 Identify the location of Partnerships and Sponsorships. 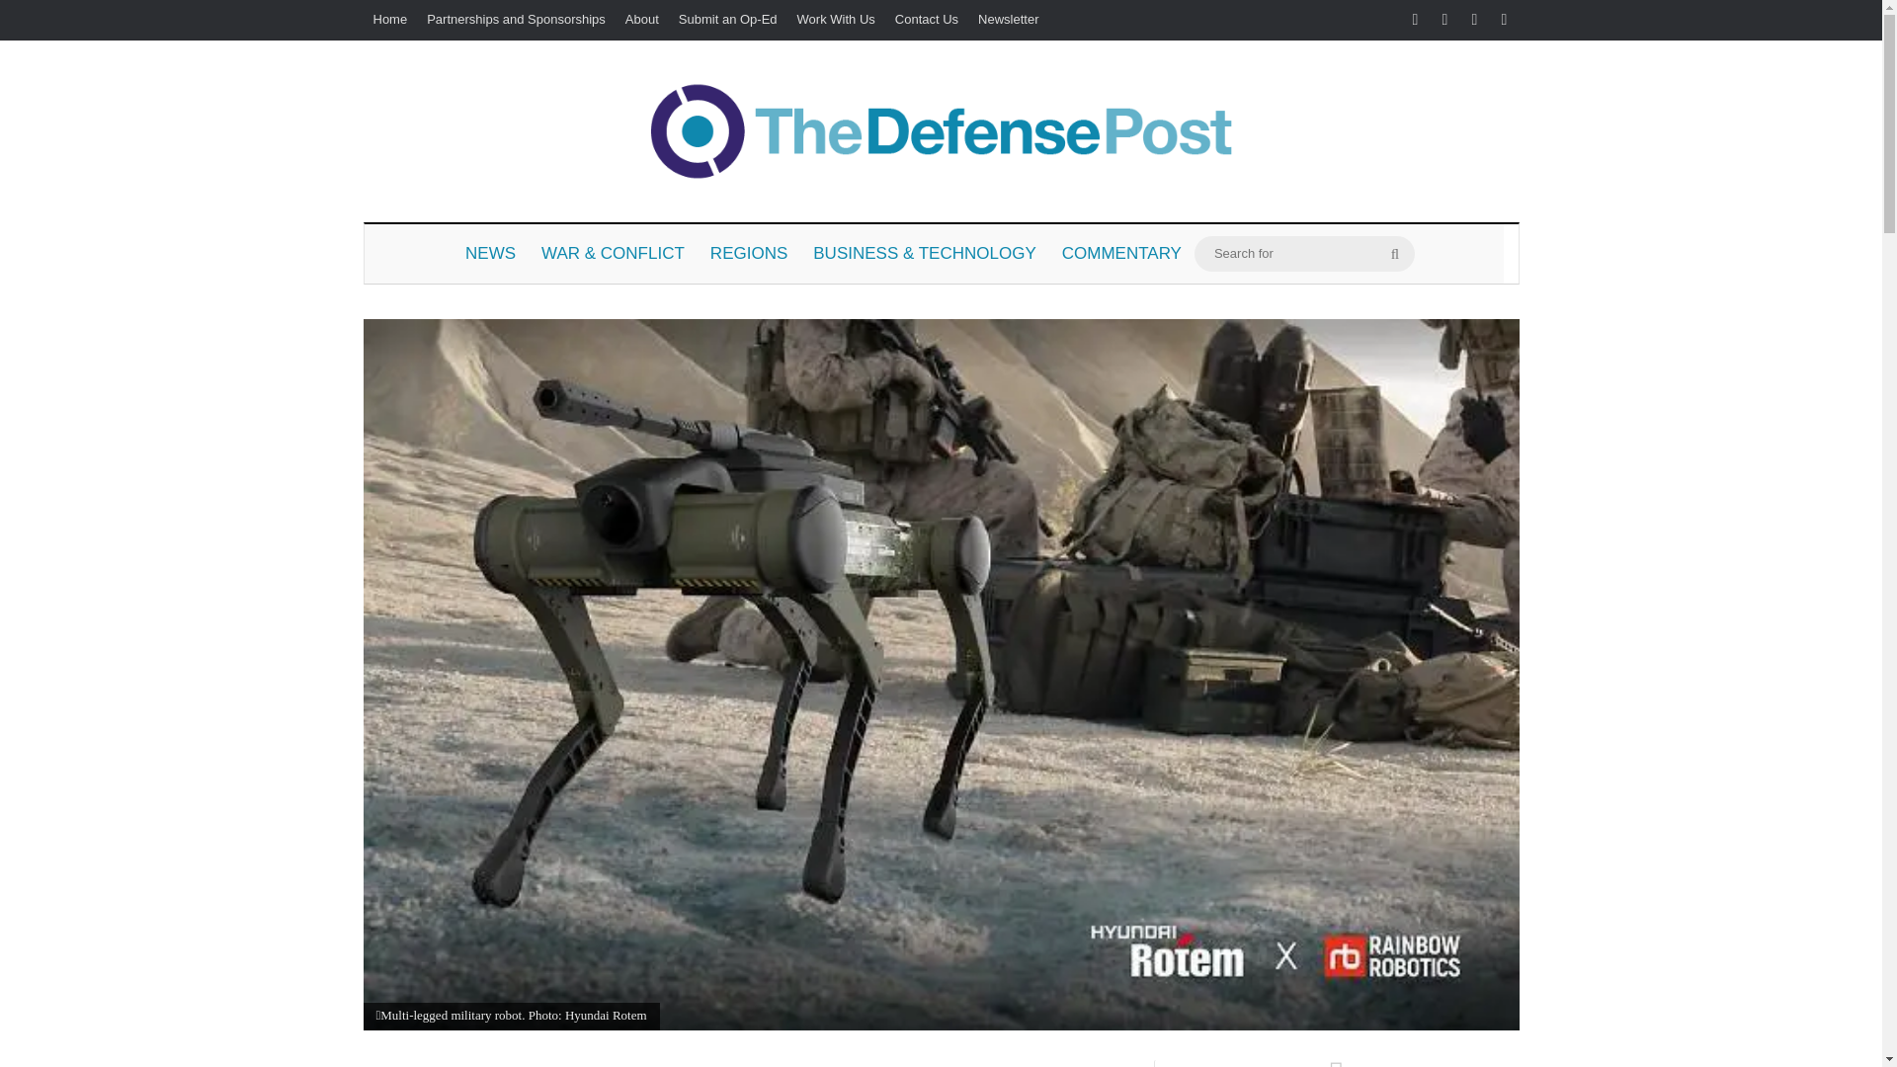
(516, 20).